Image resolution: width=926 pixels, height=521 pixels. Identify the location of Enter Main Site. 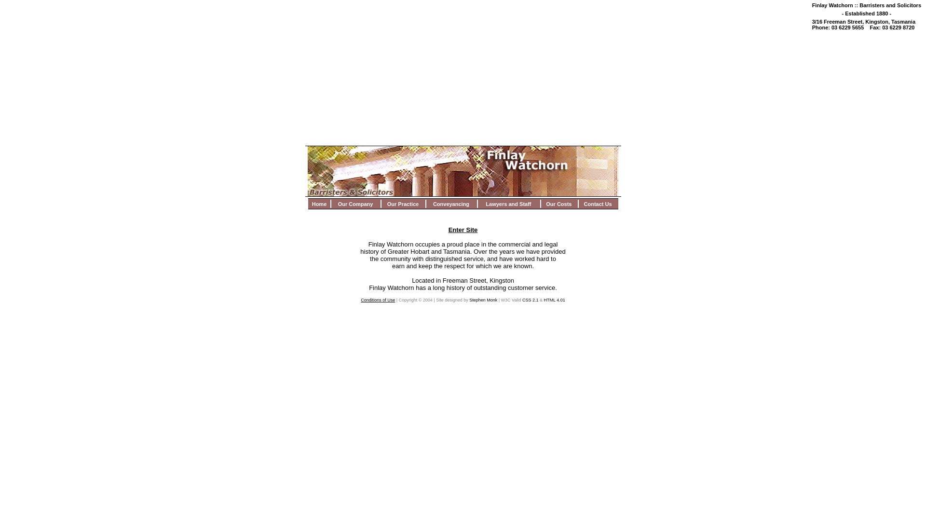
(463, 195).